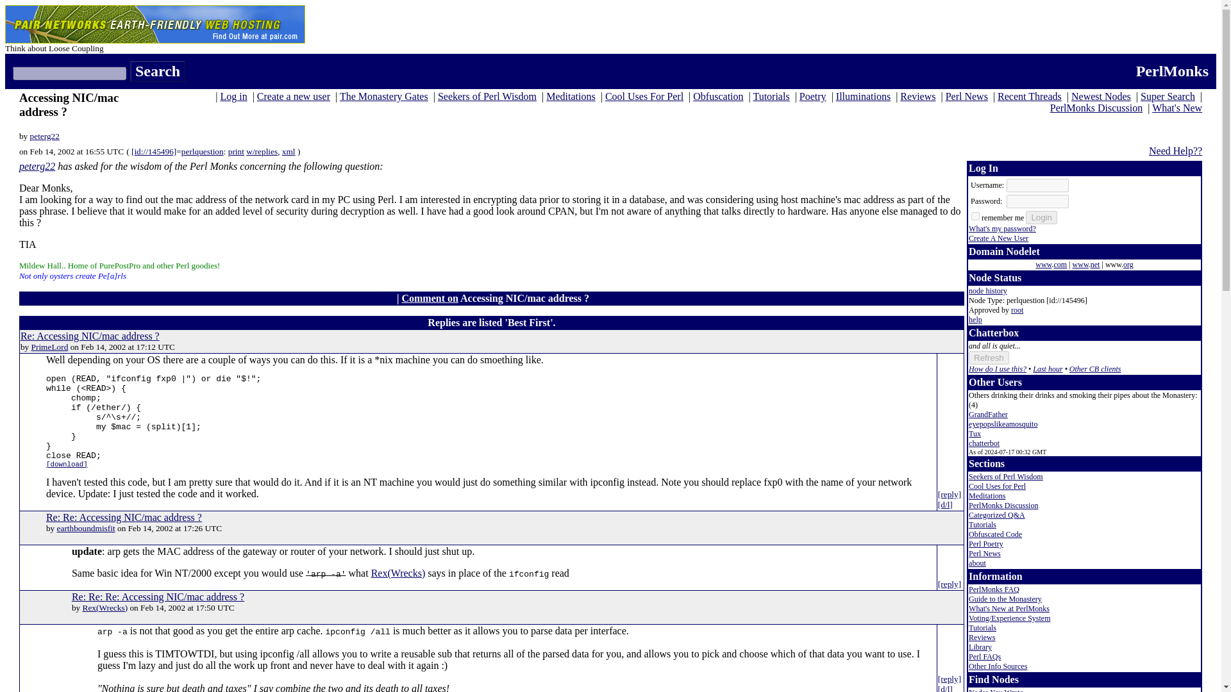  Describe the element at coordinates (487, 96) in the screenshot. I see `Seekers of Perl Wisdom` at that location.